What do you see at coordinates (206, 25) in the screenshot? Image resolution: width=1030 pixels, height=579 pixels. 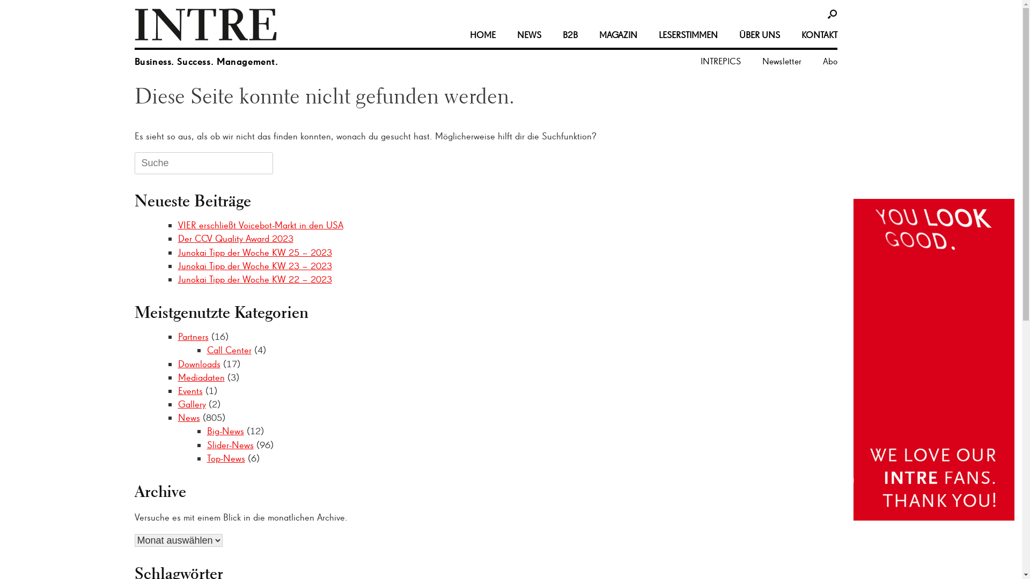 I see `INTRE` at bounding box center [206, 25].